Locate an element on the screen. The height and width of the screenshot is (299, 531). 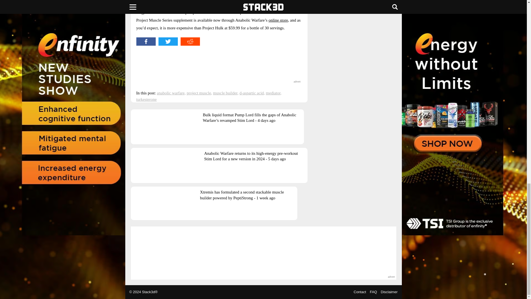
online store is located at coordinates (278, 20).